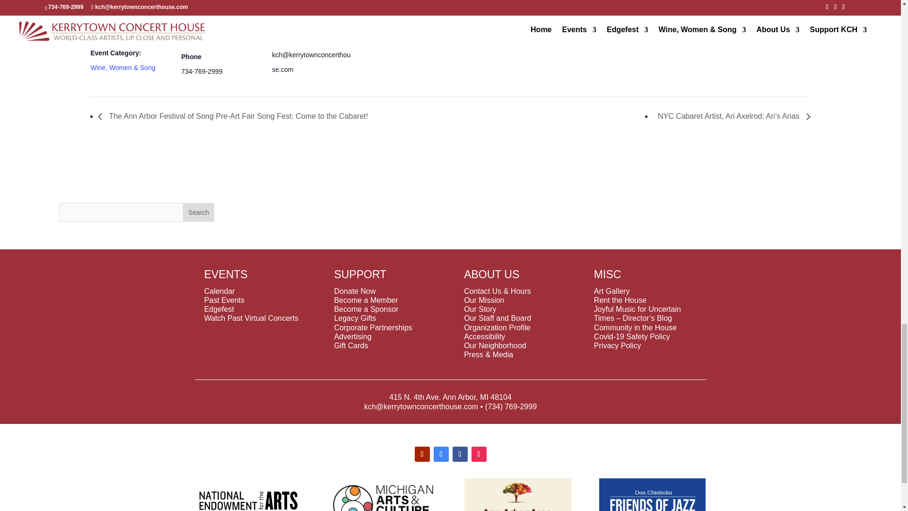  I want to click on Legacy Gifts, so click(355, 318).